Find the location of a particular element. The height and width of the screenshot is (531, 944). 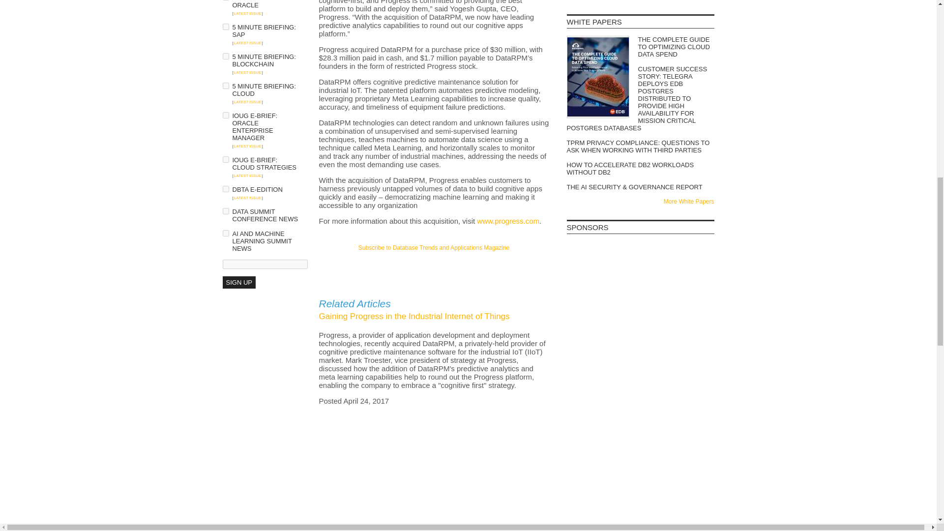

on is located at coordinates (225, 233).